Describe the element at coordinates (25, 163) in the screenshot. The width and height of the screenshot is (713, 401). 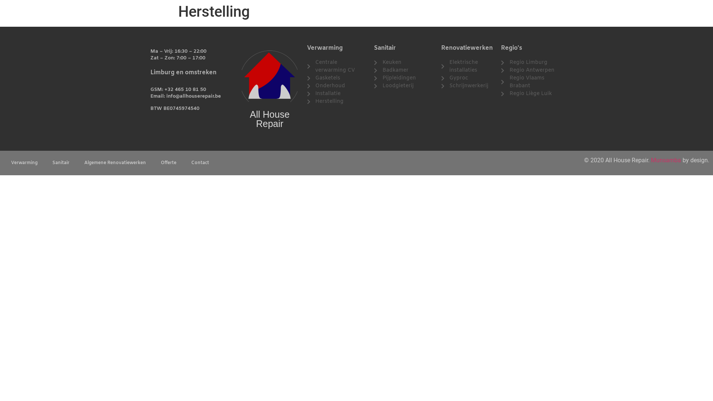
I see `Verwarming` at that location.